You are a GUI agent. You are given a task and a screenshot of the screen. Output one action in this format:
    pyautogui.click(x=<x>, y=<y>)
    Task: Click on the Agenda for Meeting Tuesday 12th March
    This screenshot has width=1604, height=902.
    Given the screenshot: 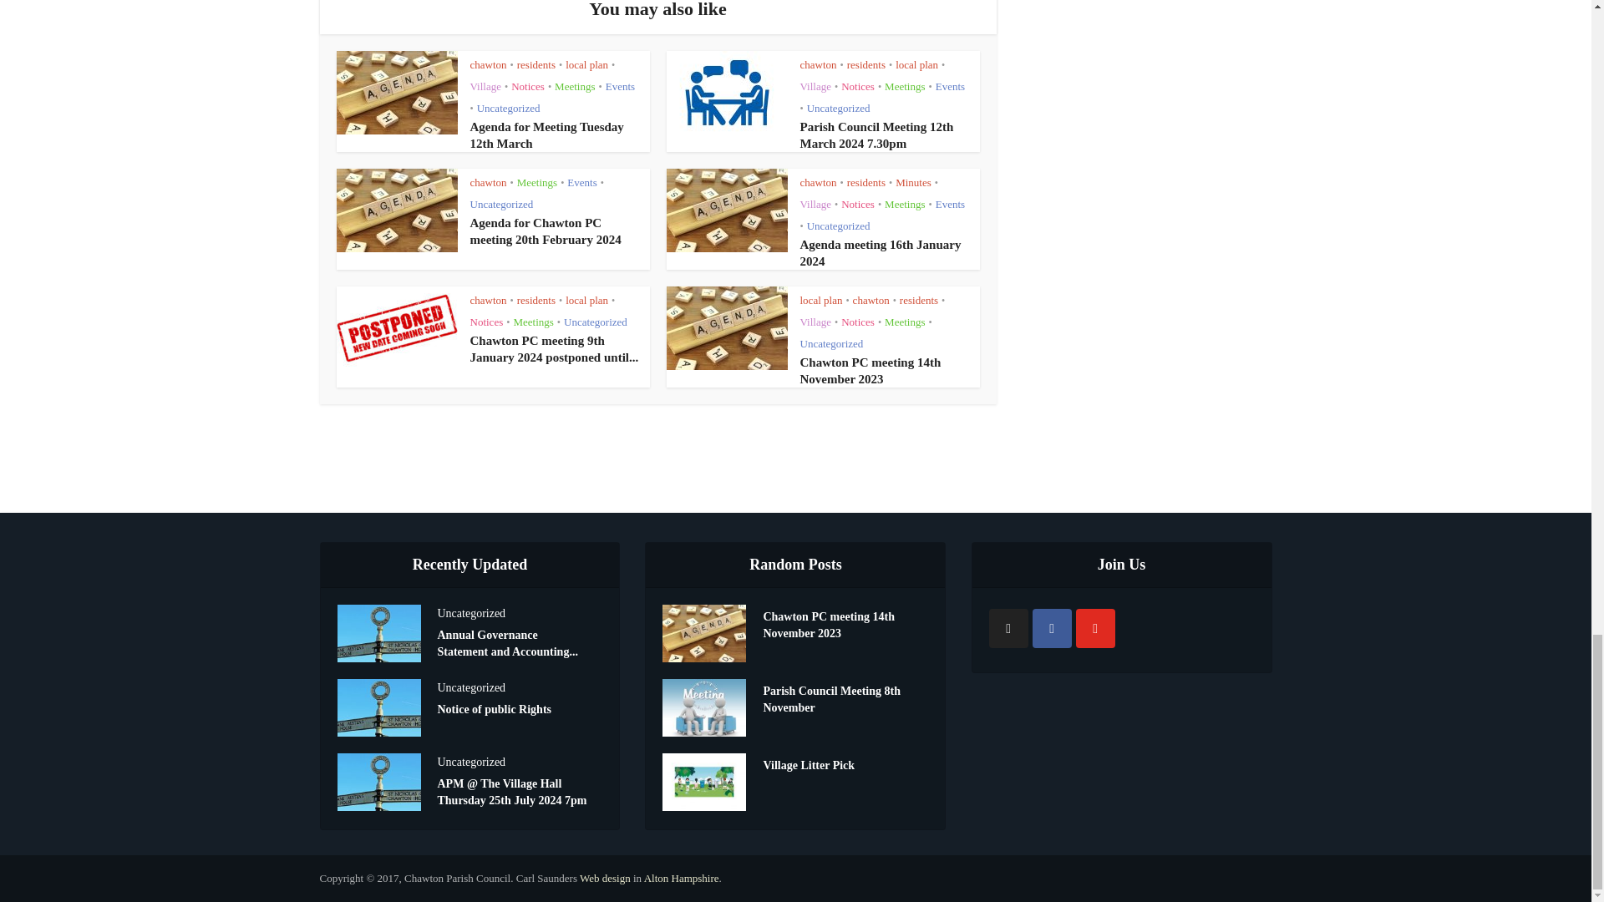 What is the action you would take?
    pyautogui.click(x=546, y=135)
    